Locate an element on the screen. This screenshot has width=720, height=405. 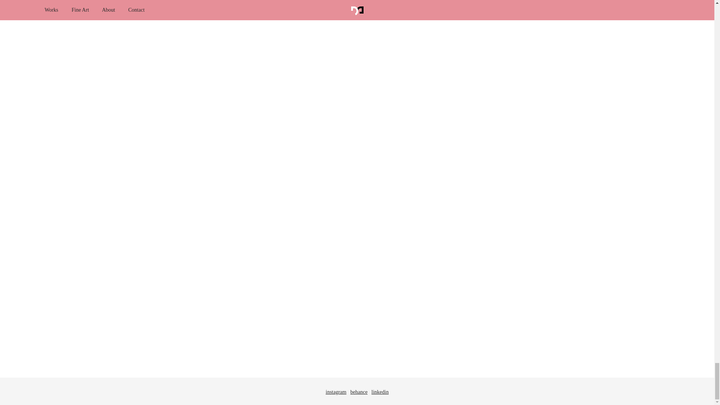
instagram is located at coordinates (336, 392).